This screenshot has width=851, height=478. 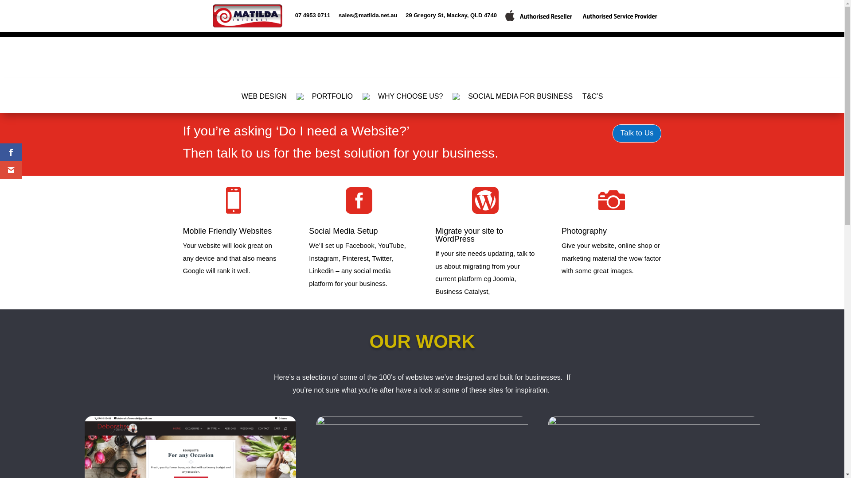 I want to click on Internet, so click(x=324, y=30).